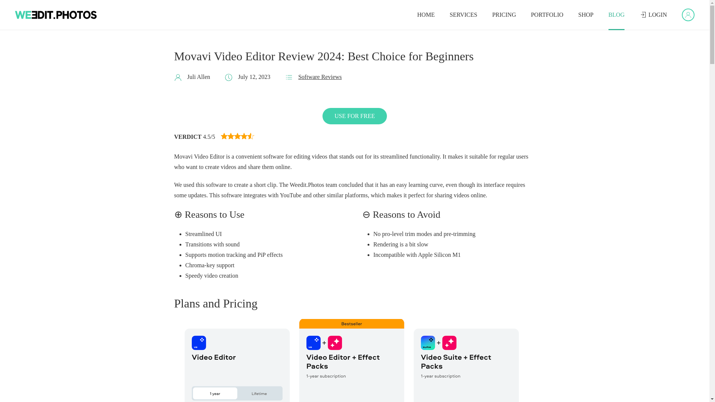 The height and width of the screenshot is (402, 715). What do you see at coordinates (355, 116) in the screenshot?
I see `PRICING` at bounding box center [355, 116].